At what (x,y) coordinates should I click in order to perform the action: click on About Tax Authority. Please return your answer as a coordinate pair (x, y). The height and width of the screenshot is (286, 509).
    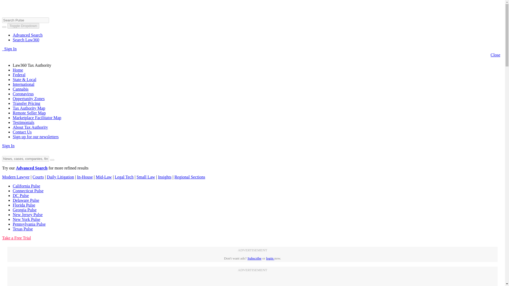
    Looking at the image, I should click on (30, 127).